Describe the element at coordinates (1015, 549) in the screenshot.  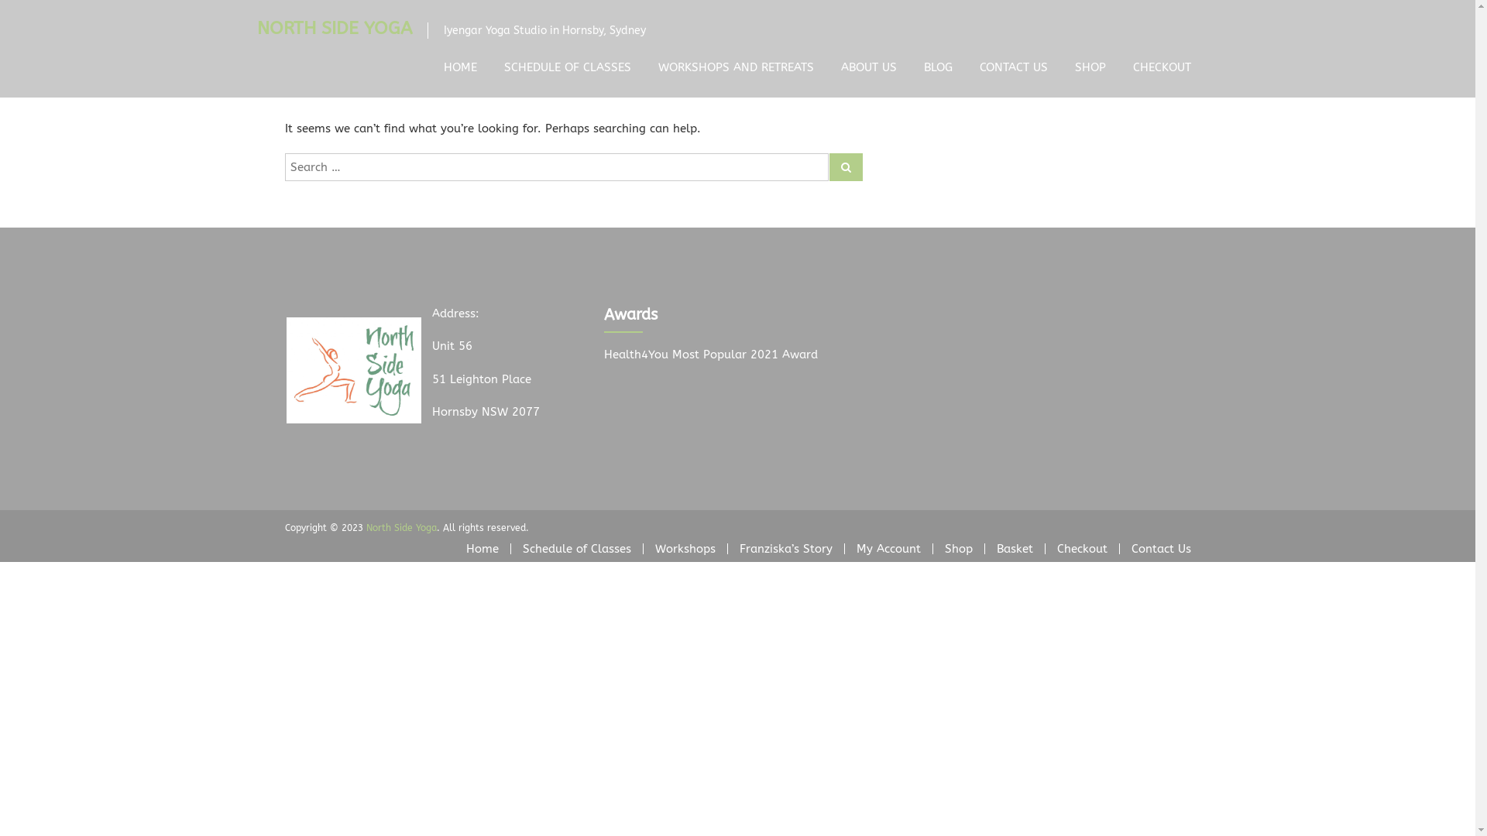
I see `Basket` at that location.